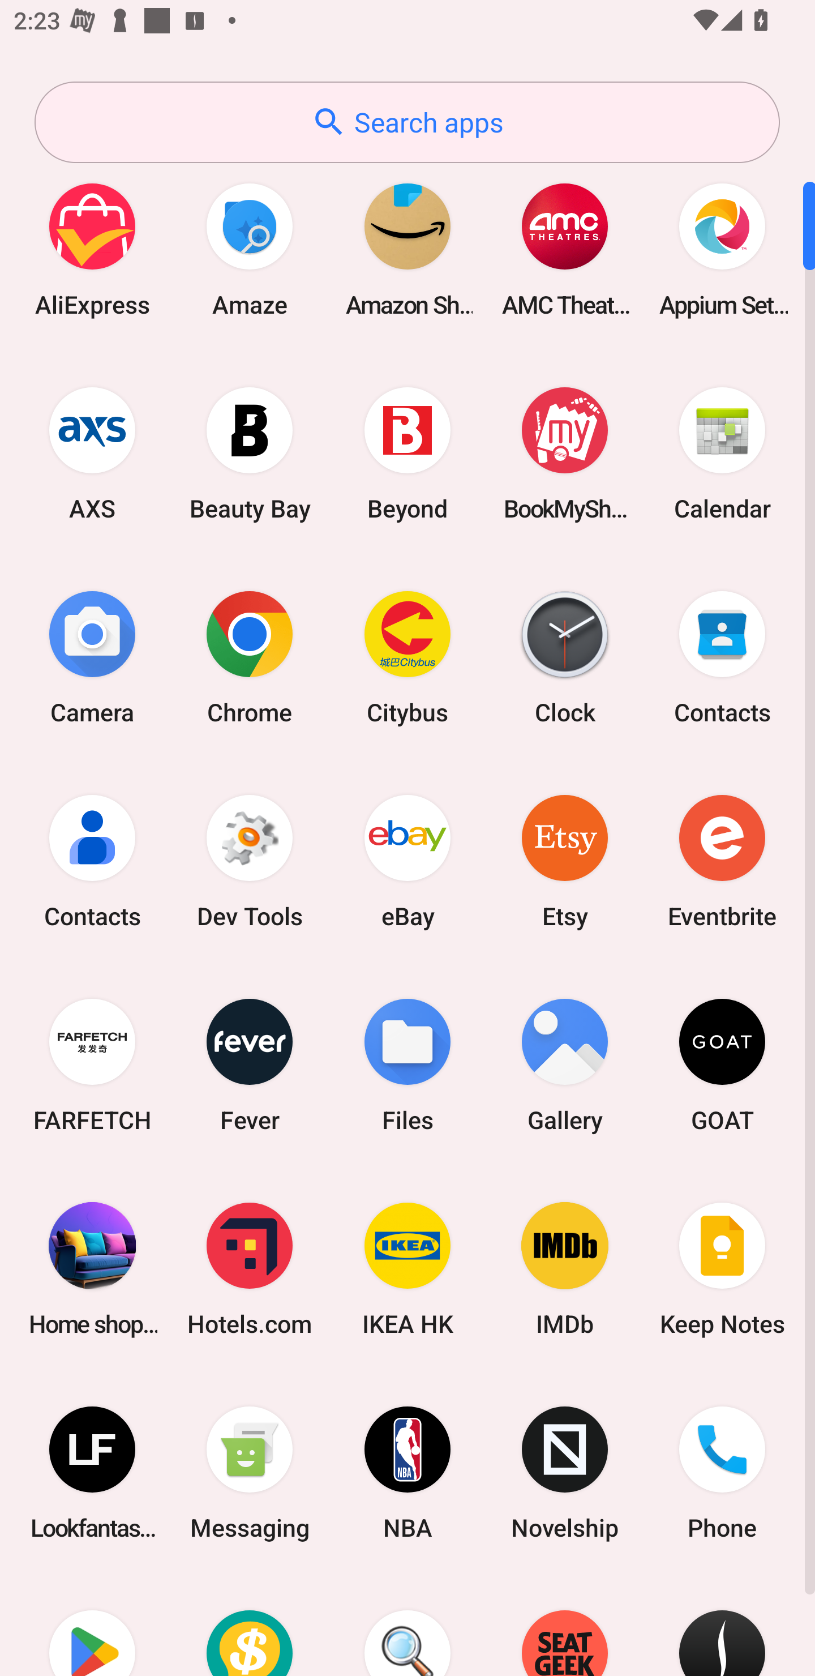 This screenshot has width=815, height=1676. What do you see at coordinates (407, 1064) in the screenshot?
I see `Files` at bounding box center [407, 1064].